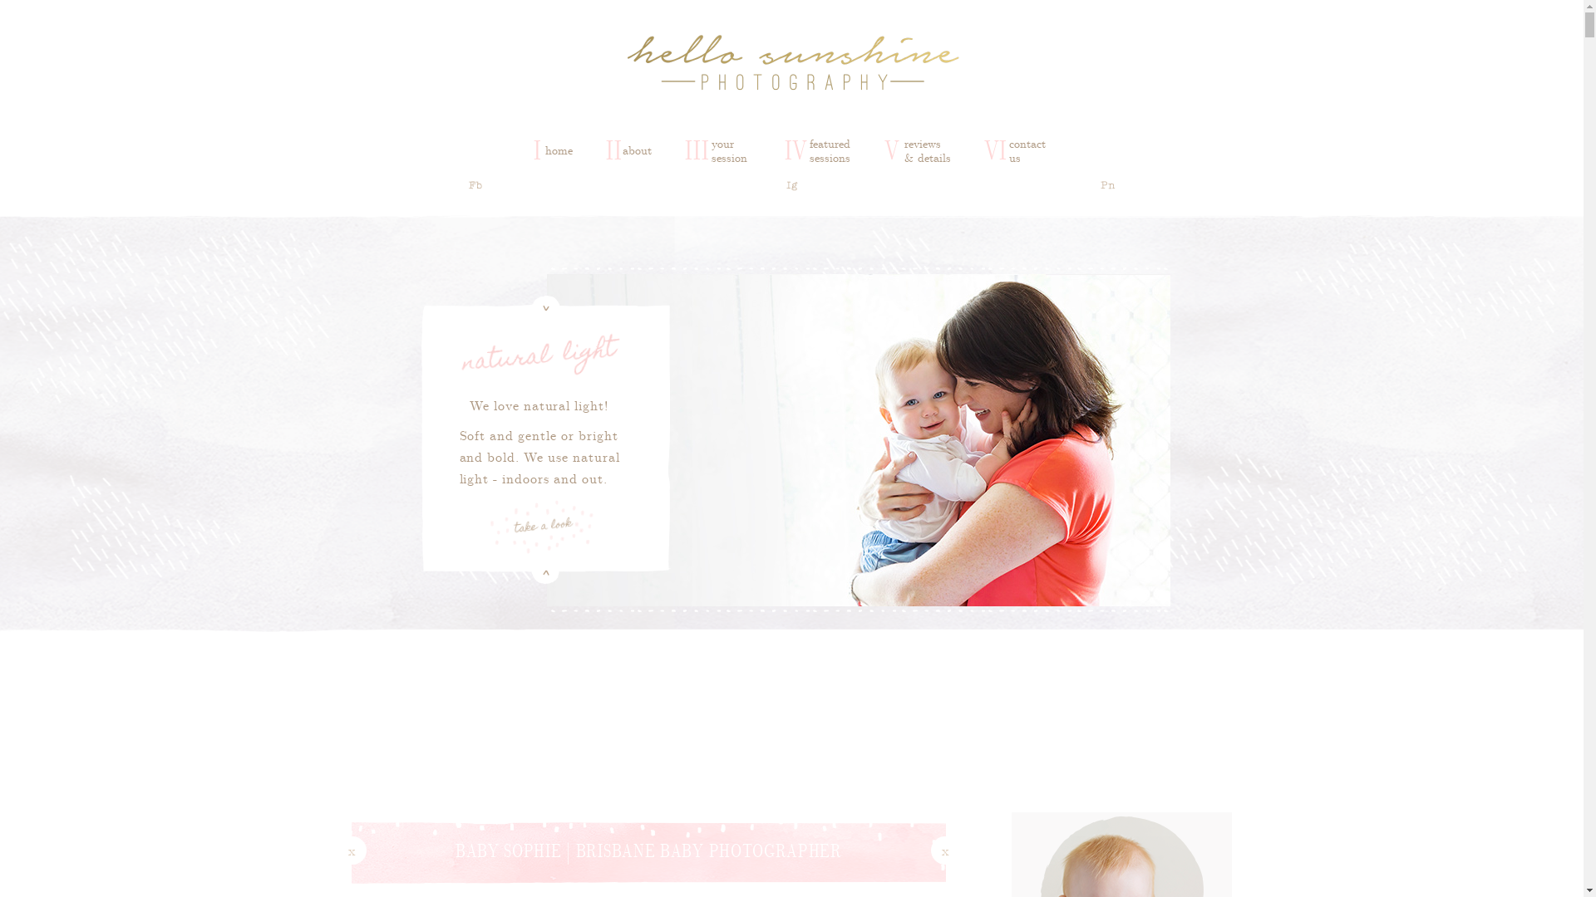 The image size is (1596, 897). What do you see at coordinates (731, 150) in the screenshot?
I see `your session` at bounding box center [731, 150].